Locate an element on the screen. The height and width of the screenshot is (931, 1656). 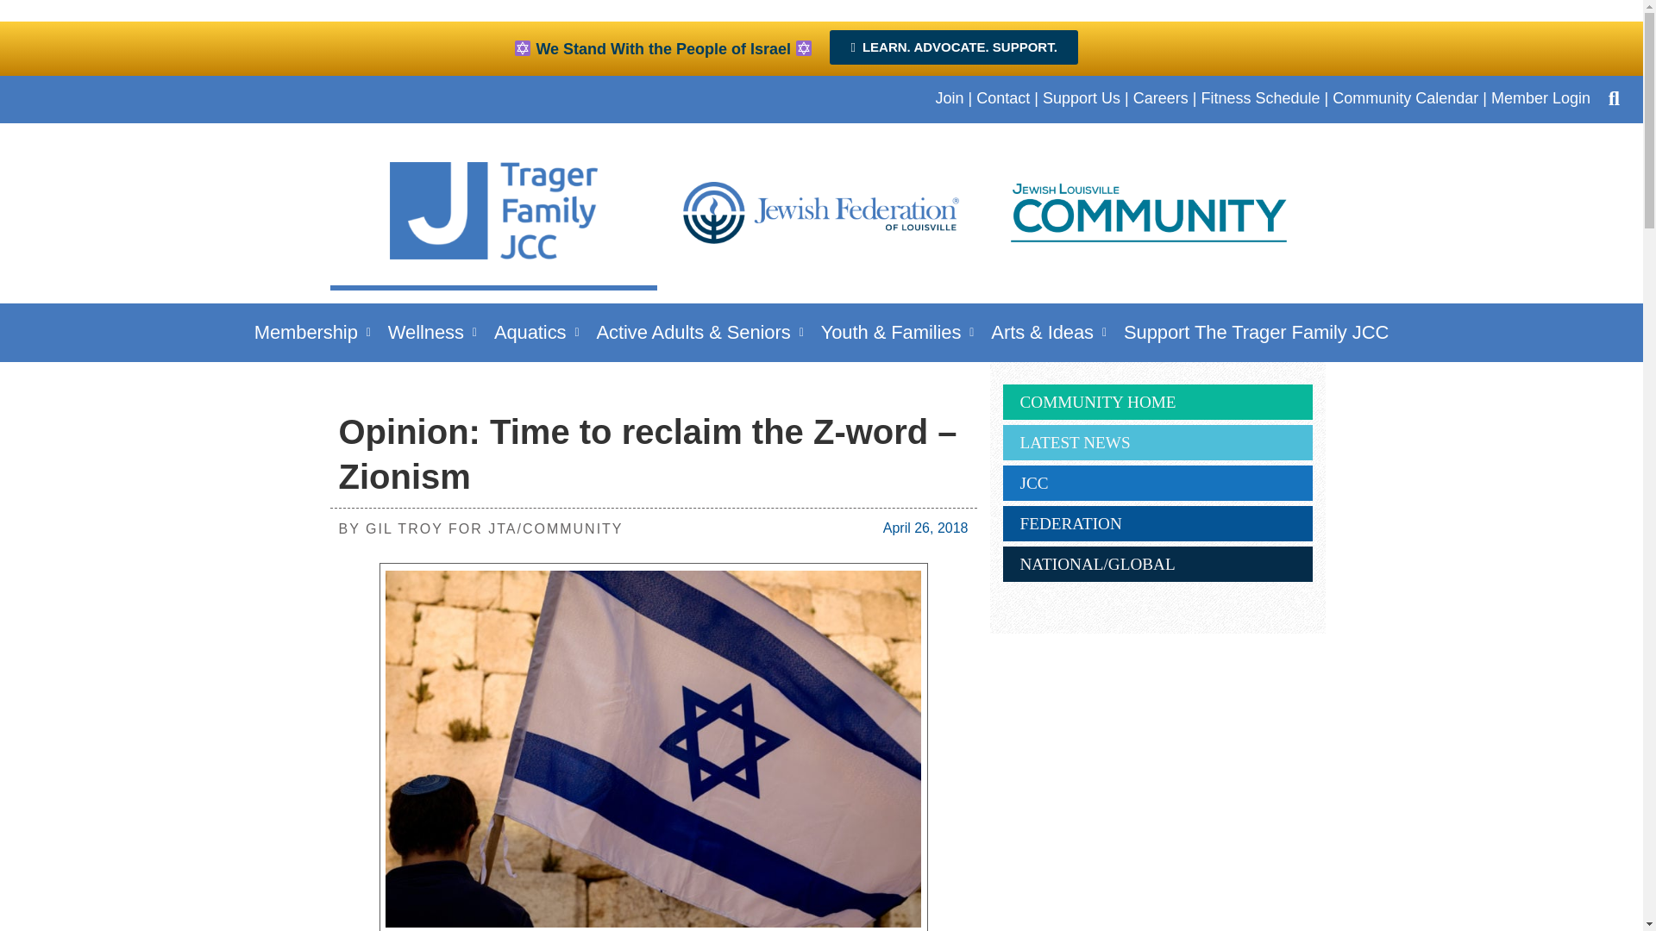
Membership is located at coordinates (312, 332).